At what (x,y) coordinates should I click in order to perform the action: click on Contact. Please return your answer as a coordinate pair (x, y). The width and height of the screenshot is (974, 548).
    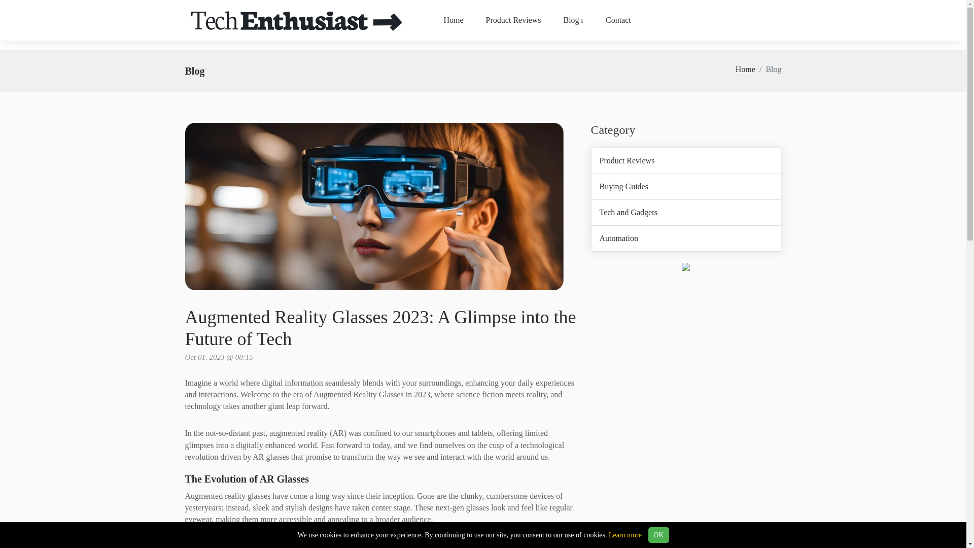
    Looking at the image, I should click on (618, 20).